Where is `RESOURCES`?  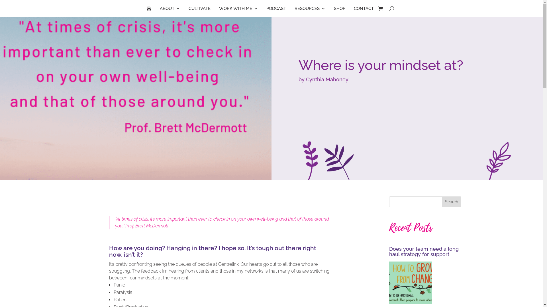
RESOURCES is located at coordinates (310, 10).